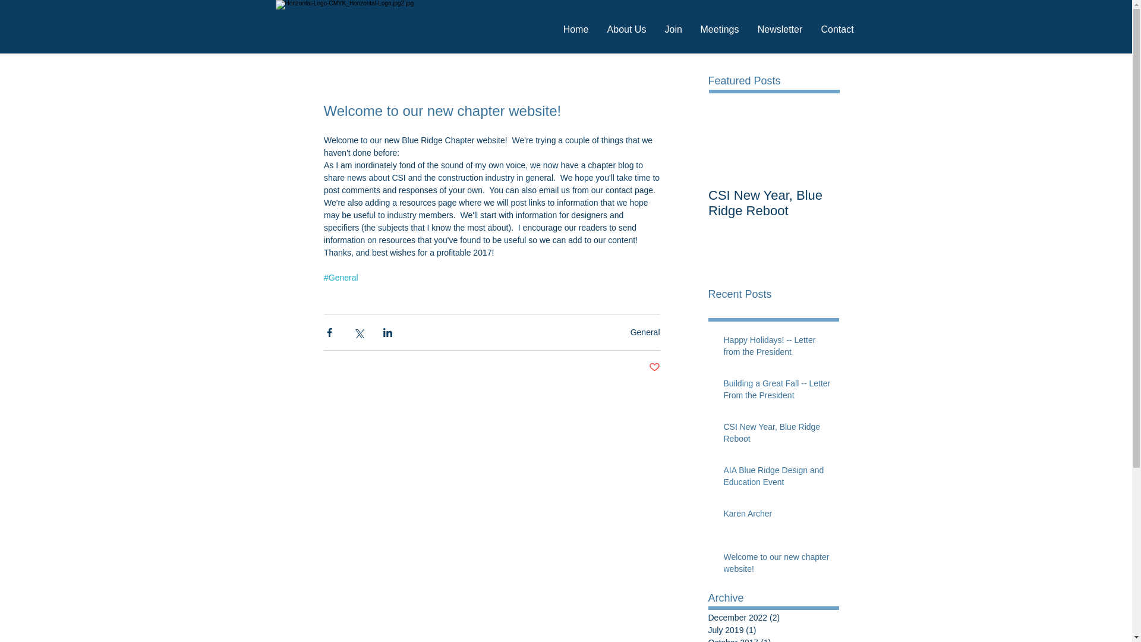  What do you see at coordinates (777, 348) in the screenshot?
I see `Happy Holidays! -- Letter from the President` at bounding box center [777, 348].